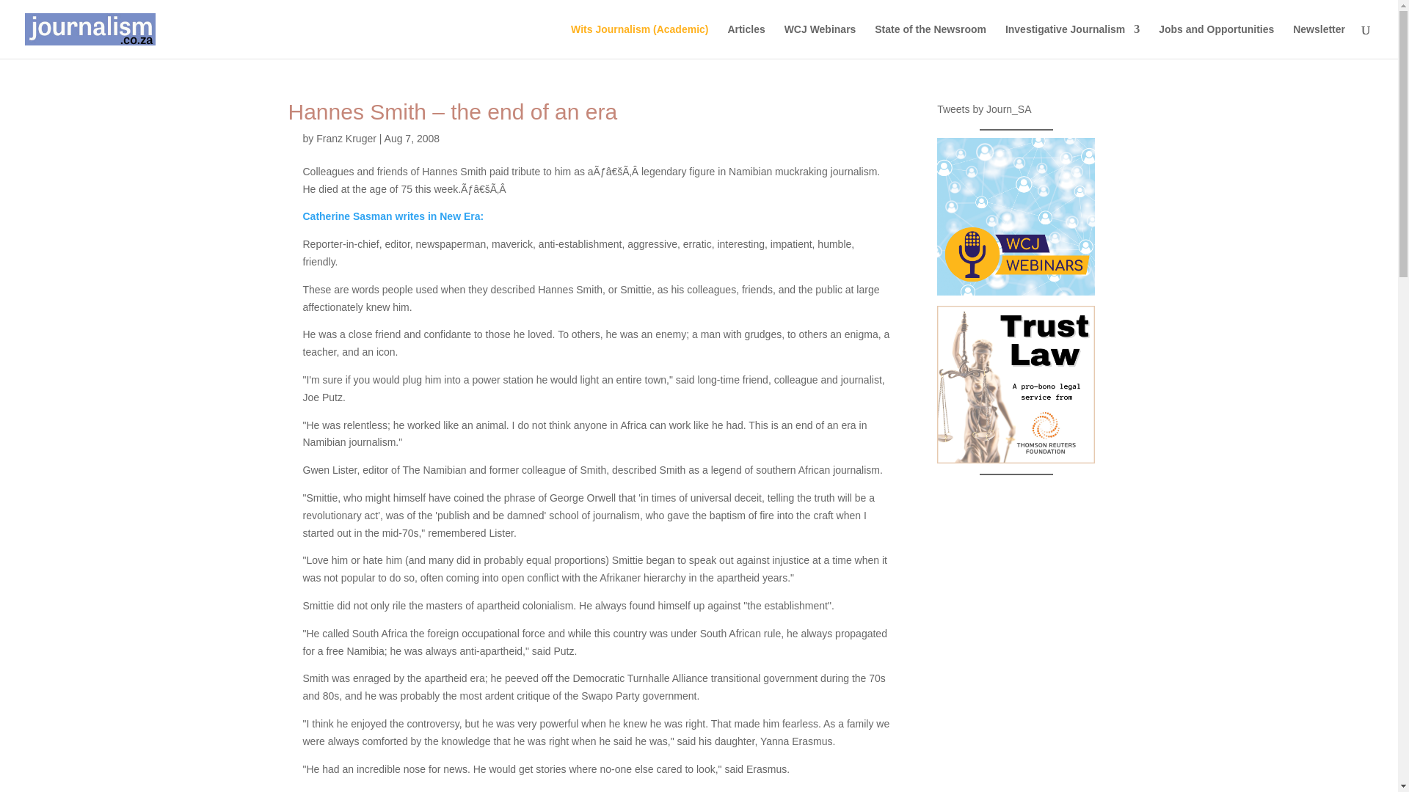 This screenshot has height=792, width=1409. I want to click on State of the Newsroom, so click(931, 41).